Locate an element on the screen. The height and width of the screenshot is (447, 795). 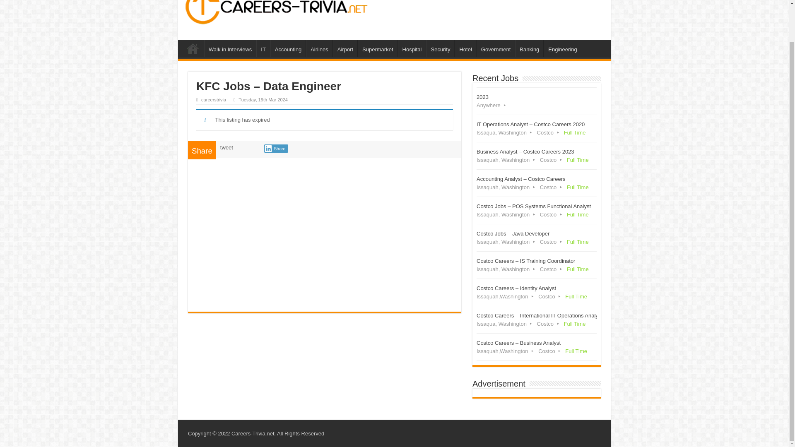
Supermarket is located at coordinates (377, 48).